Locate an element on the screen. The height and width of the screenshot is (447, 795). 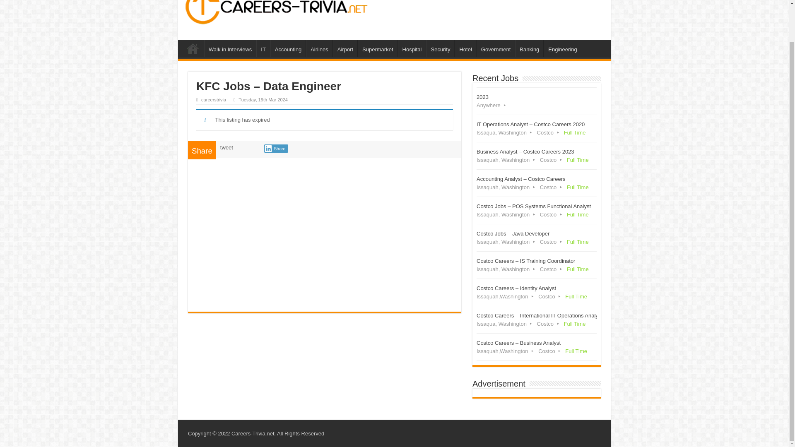
Supermarket is located at coordinates (377, 48).